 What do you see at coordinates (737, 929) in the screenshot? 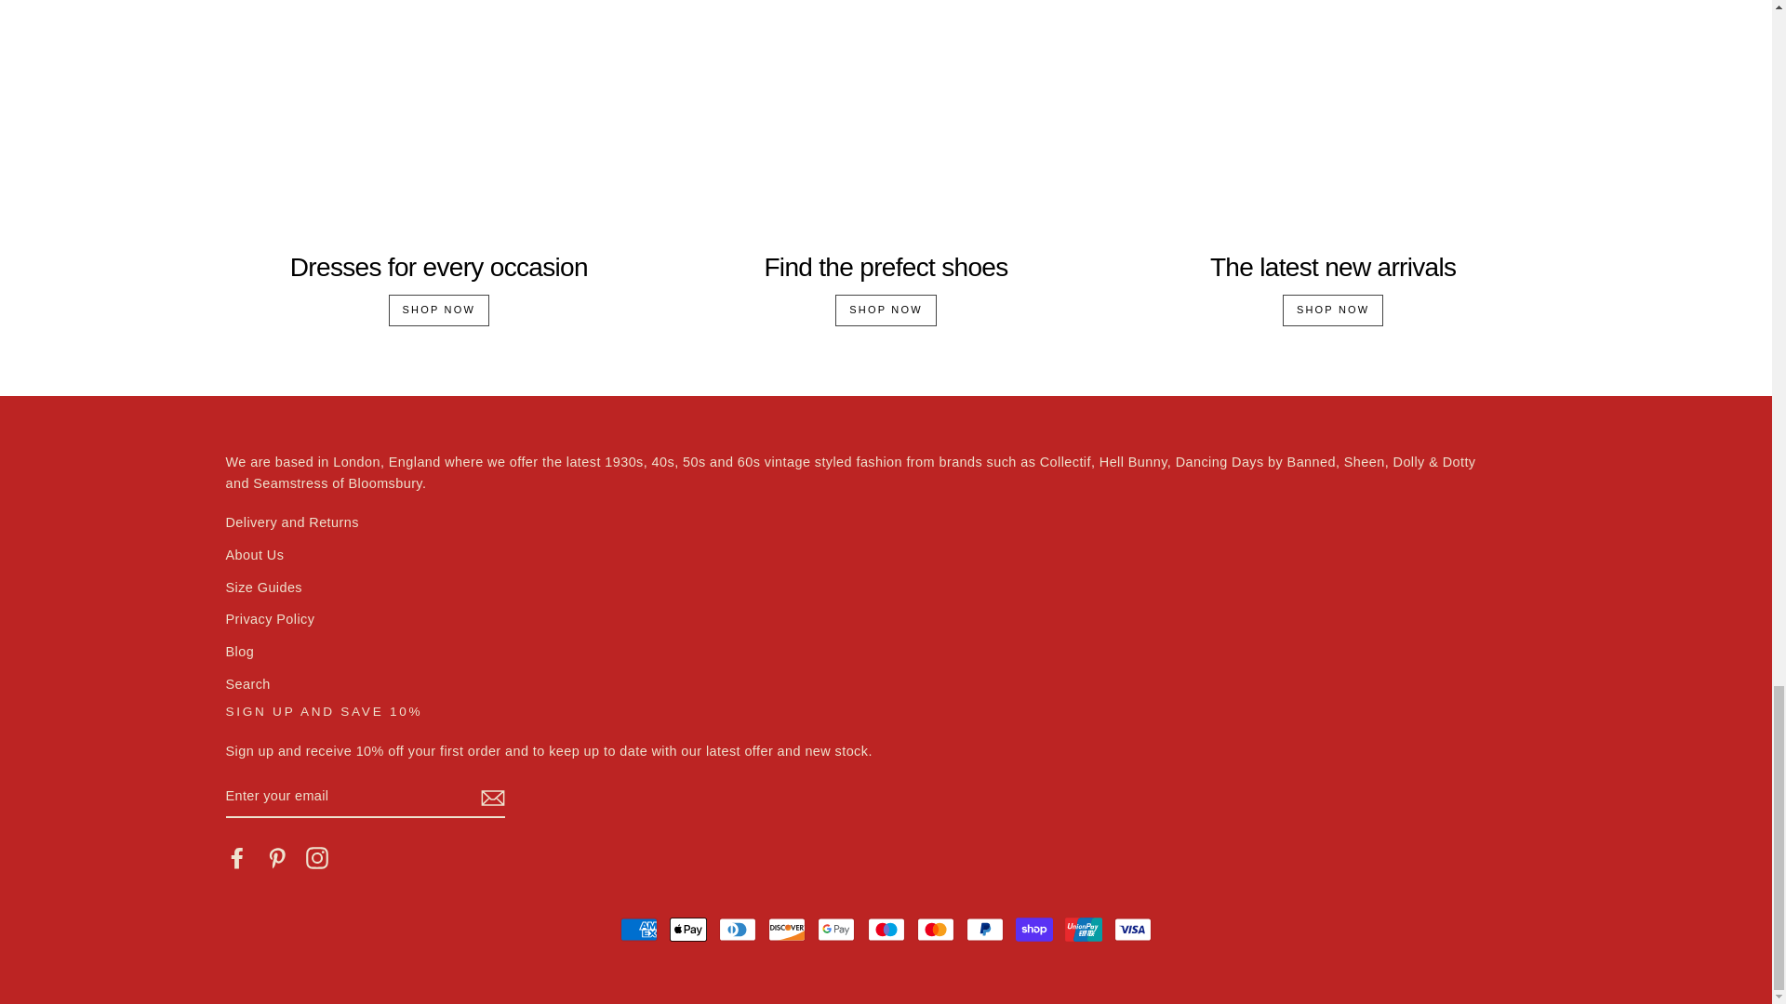
I see `Diners Club` at bounding box center [737, 929].